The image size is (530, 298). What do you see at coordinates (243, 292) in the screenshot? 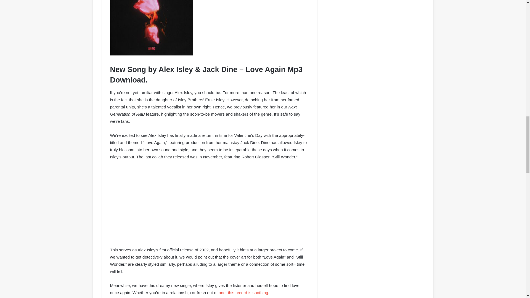
I see `one, this record is soothing` at bounding box center [243, 292].